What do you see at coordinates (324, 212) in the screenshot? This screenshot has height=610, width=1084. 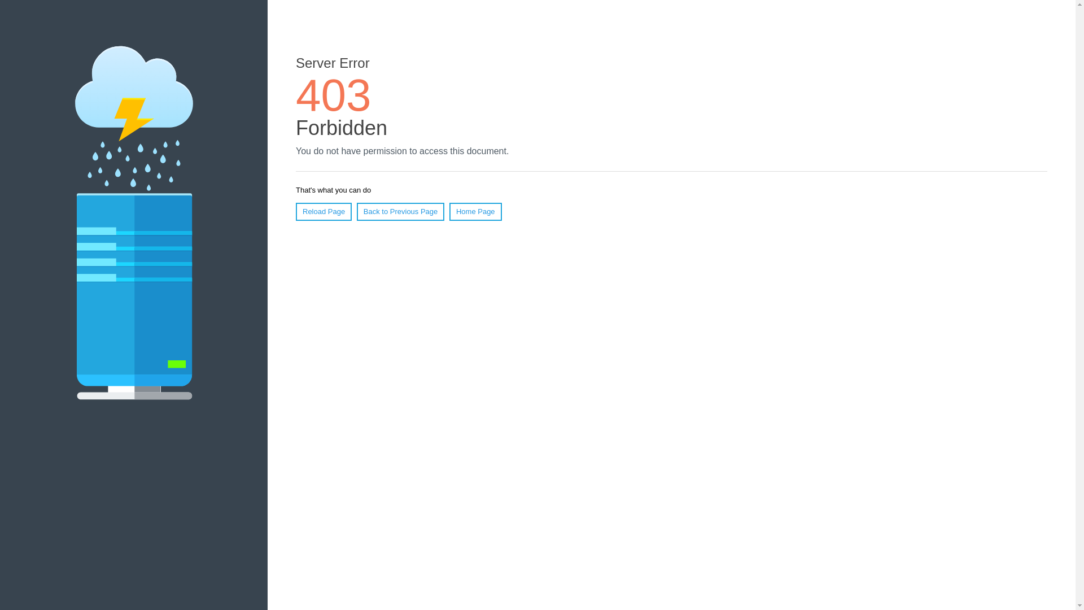 I see `Reload Page` at bounding box center [324, 212].